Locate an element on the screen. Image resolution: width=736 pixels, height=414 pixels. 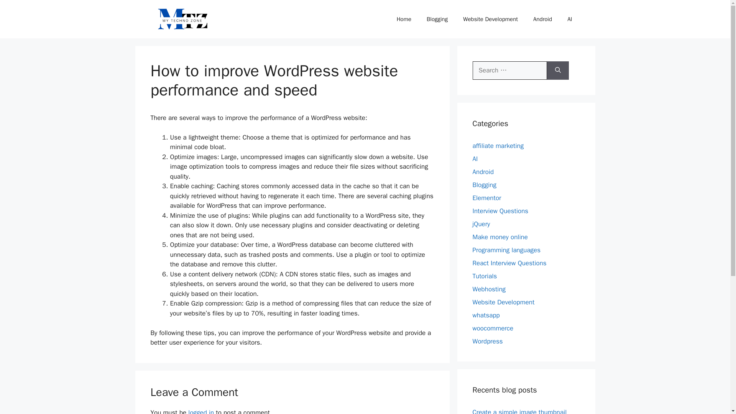
React Interview Questions is located at coordinates (509, 263).